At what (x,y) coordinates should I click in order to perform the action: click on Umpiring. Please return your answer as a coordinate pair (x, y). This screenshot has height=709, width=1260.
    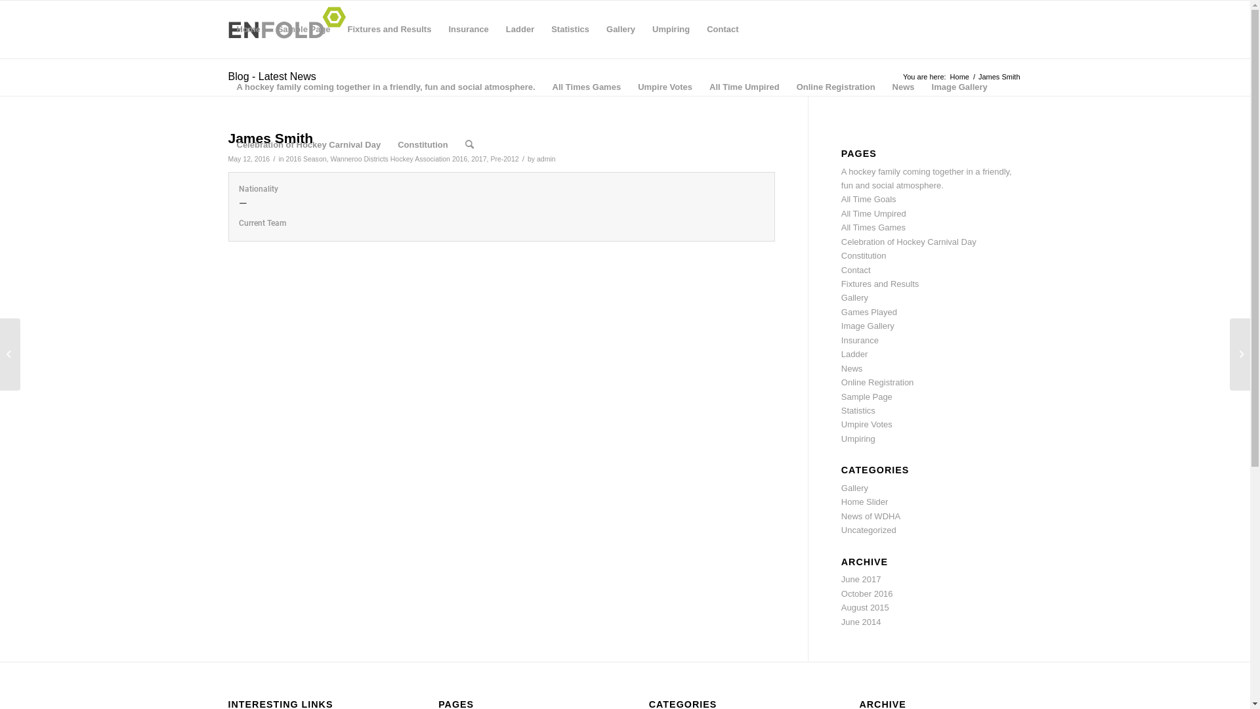
    Looking at the image, I should click on (858, 439).